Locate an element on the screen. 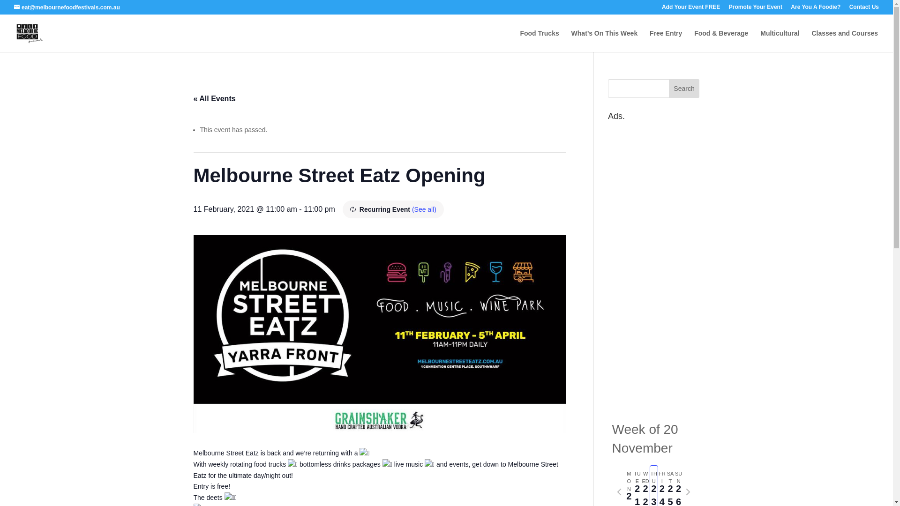  Previous week is located at coordinates (619, 492).